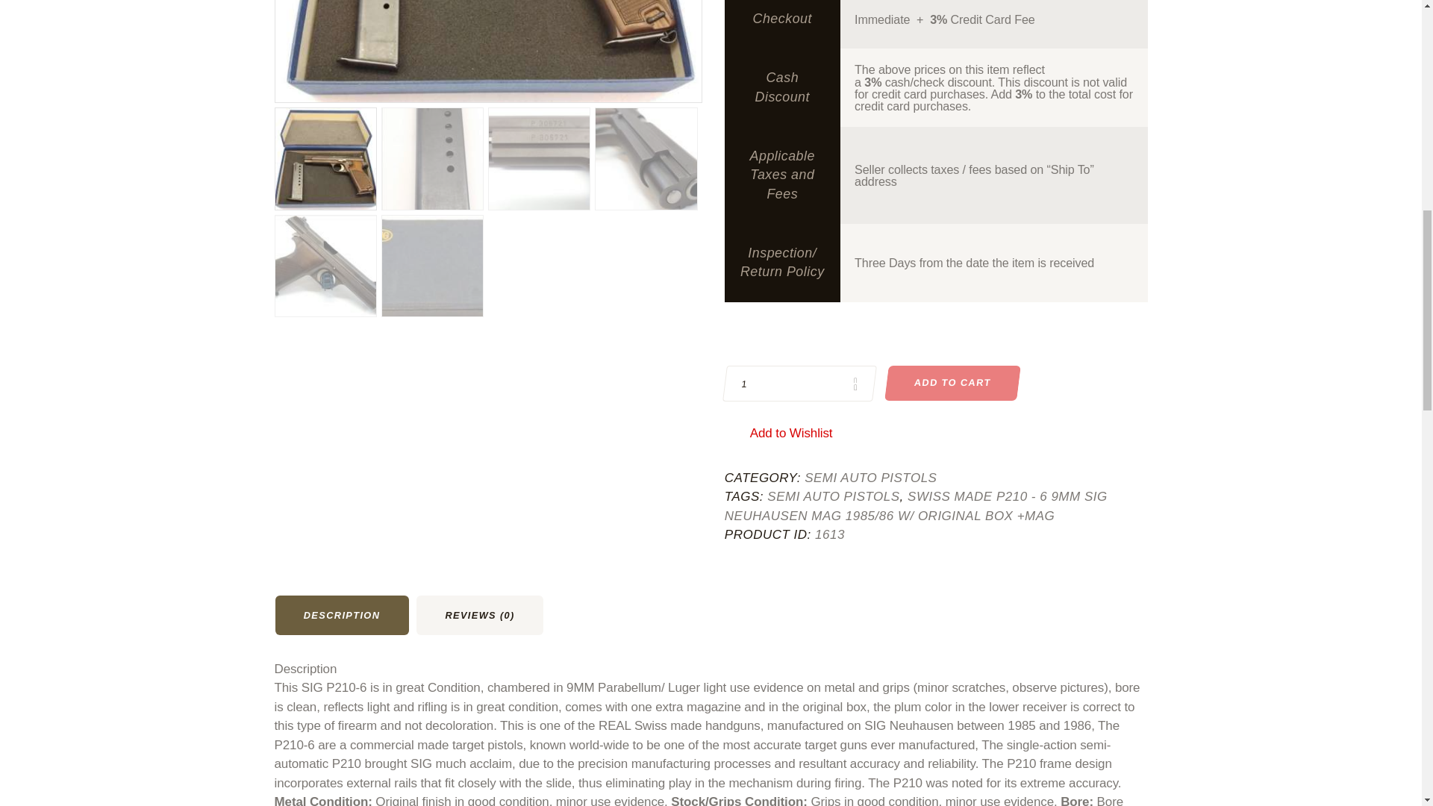 The image size is (1433, 806). I want to click on SEMI AUTO PISTOLS, so click(833, 496).